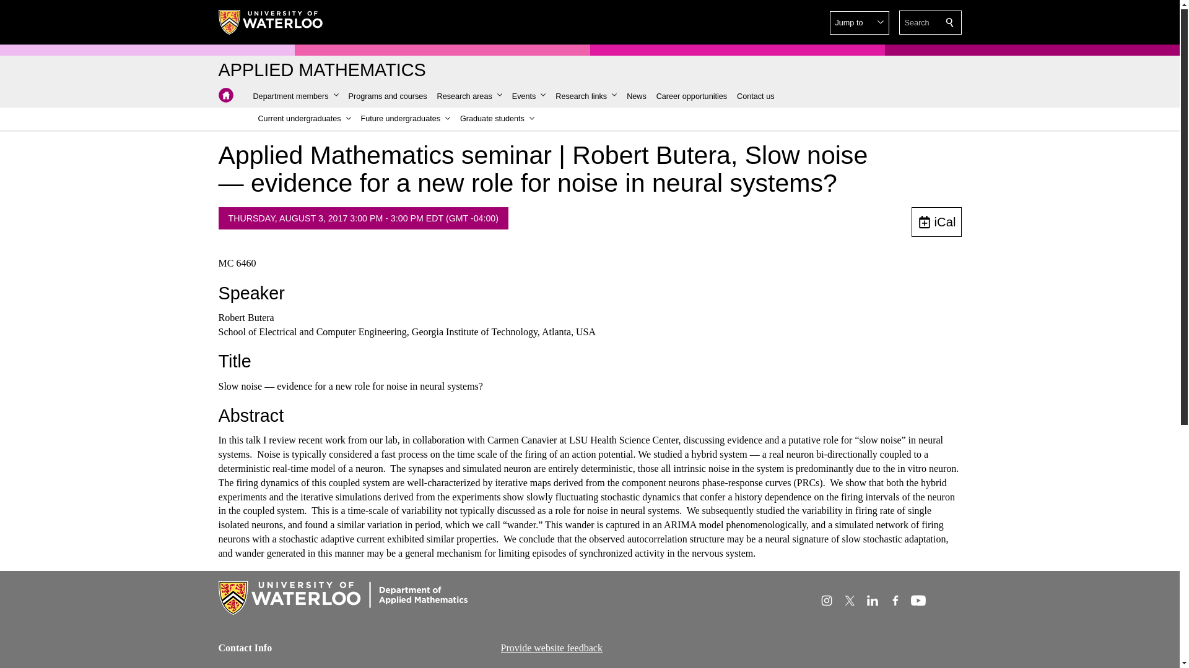  What do you see at coordinates (950, 22) in the screenshot?
I see `Search` at bounding box center [950, 22].